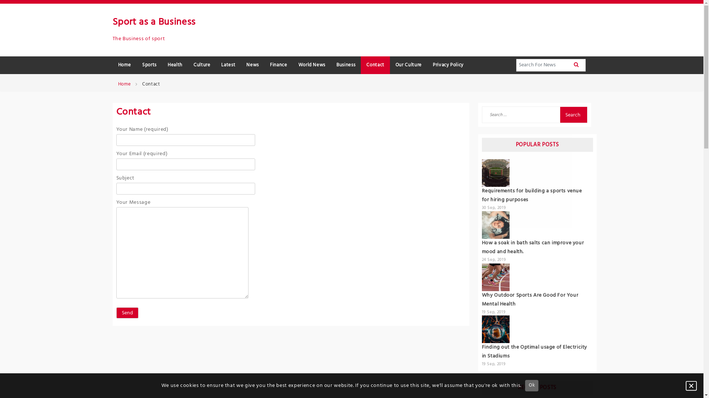  What do you see at coordinates (278, 66) in the screenshot?
I see `Finance` at bounding box center [278, 66].